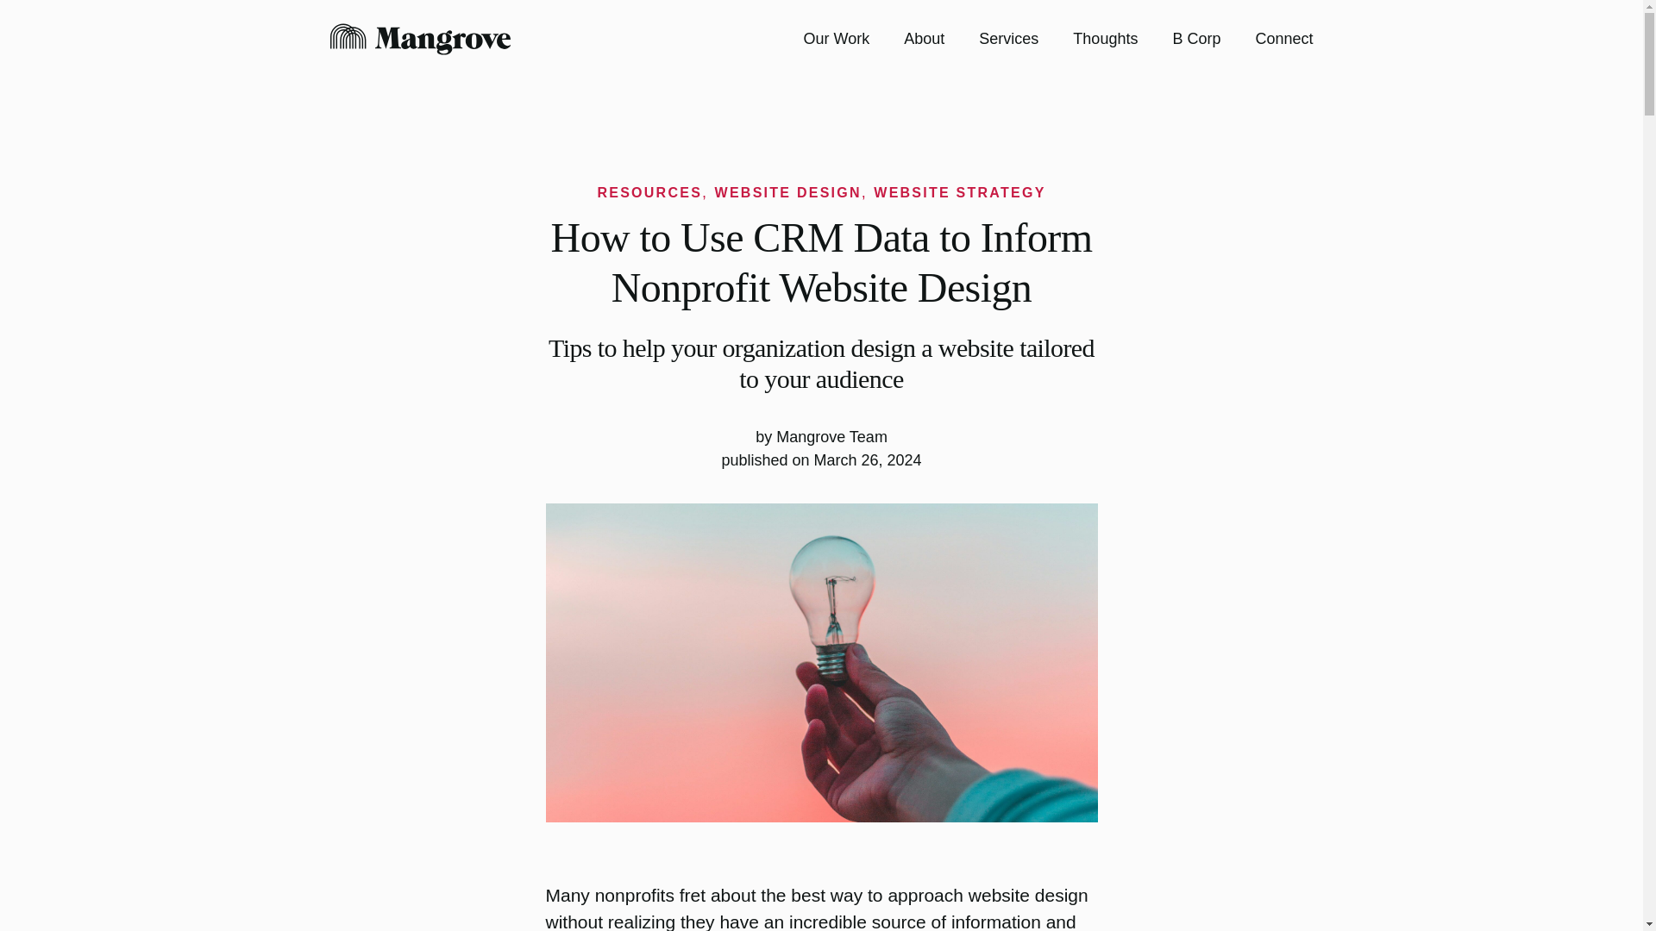  I want to click on Connect, so click(1283, 38).